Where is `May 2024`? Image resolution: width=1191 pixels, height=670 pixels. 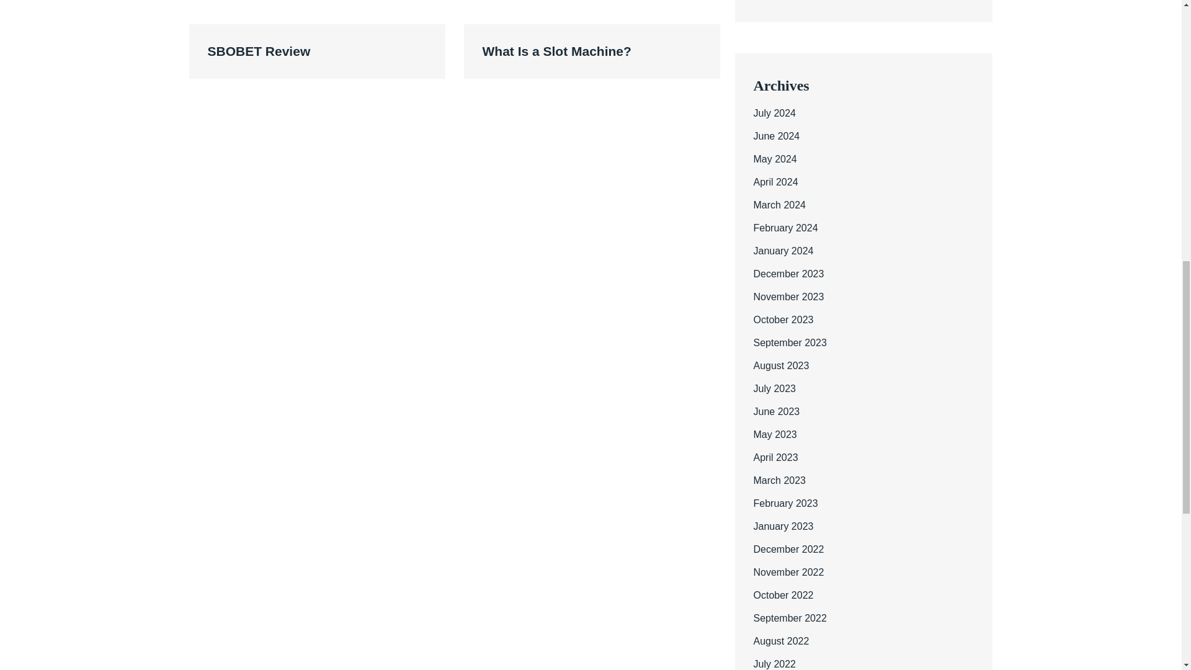
May 2024 is located at coordinates (774, 159).